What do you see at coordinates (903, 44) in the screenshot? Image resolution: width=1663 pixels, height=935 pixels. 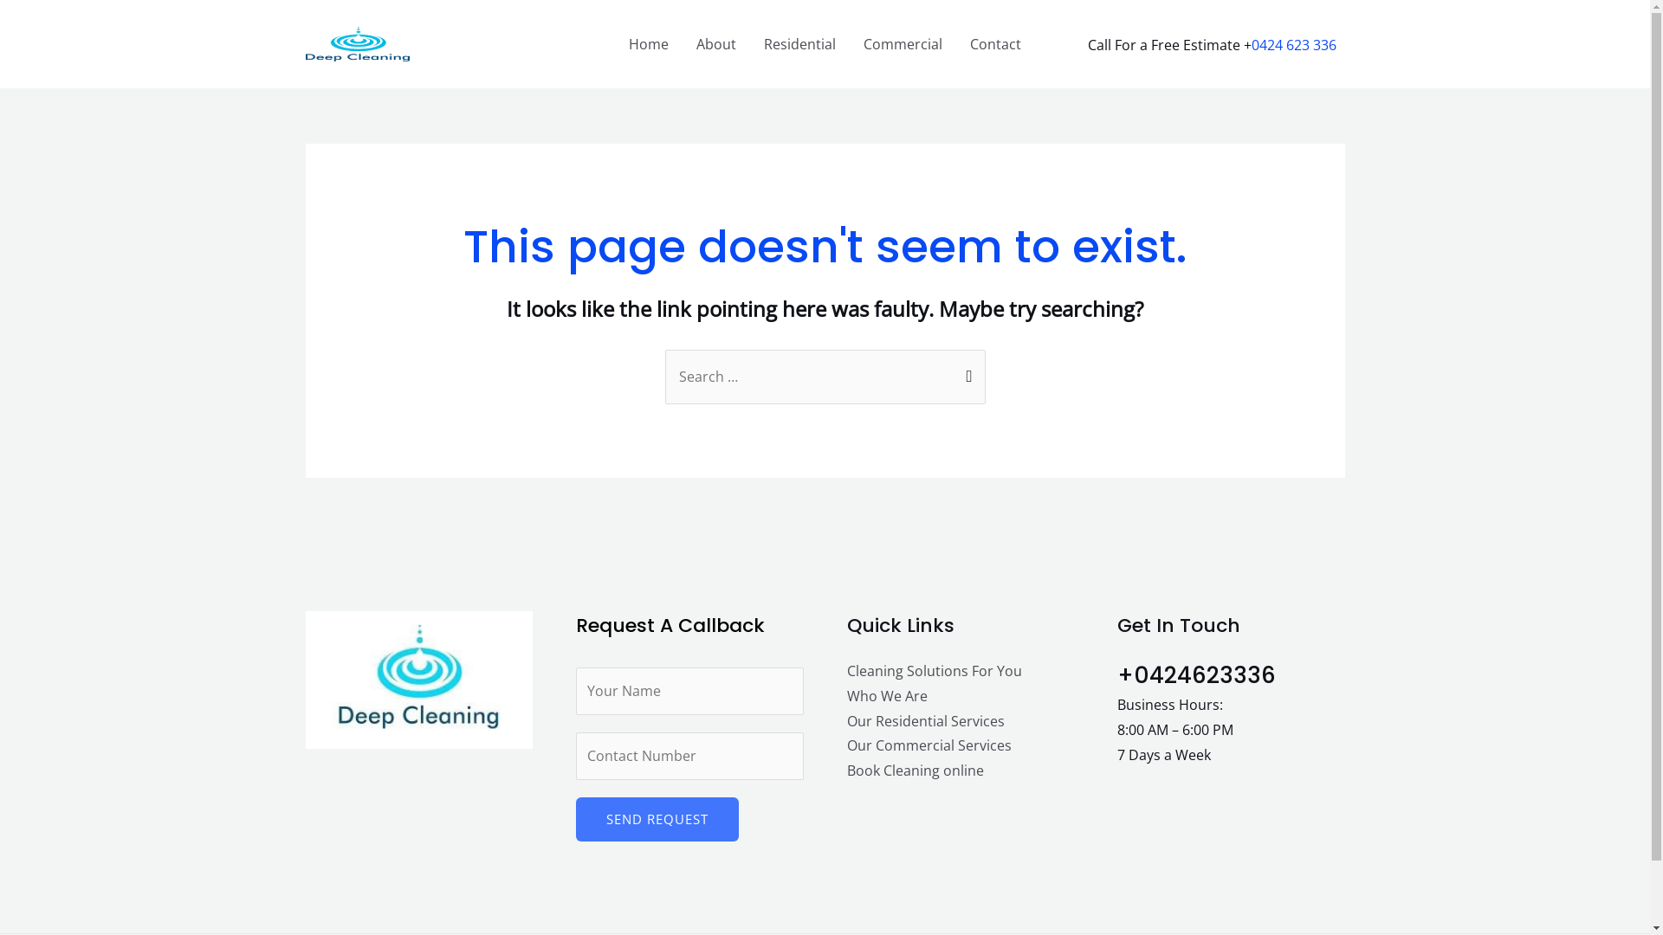 I see `Commercial` at bounding box center [903, 44].